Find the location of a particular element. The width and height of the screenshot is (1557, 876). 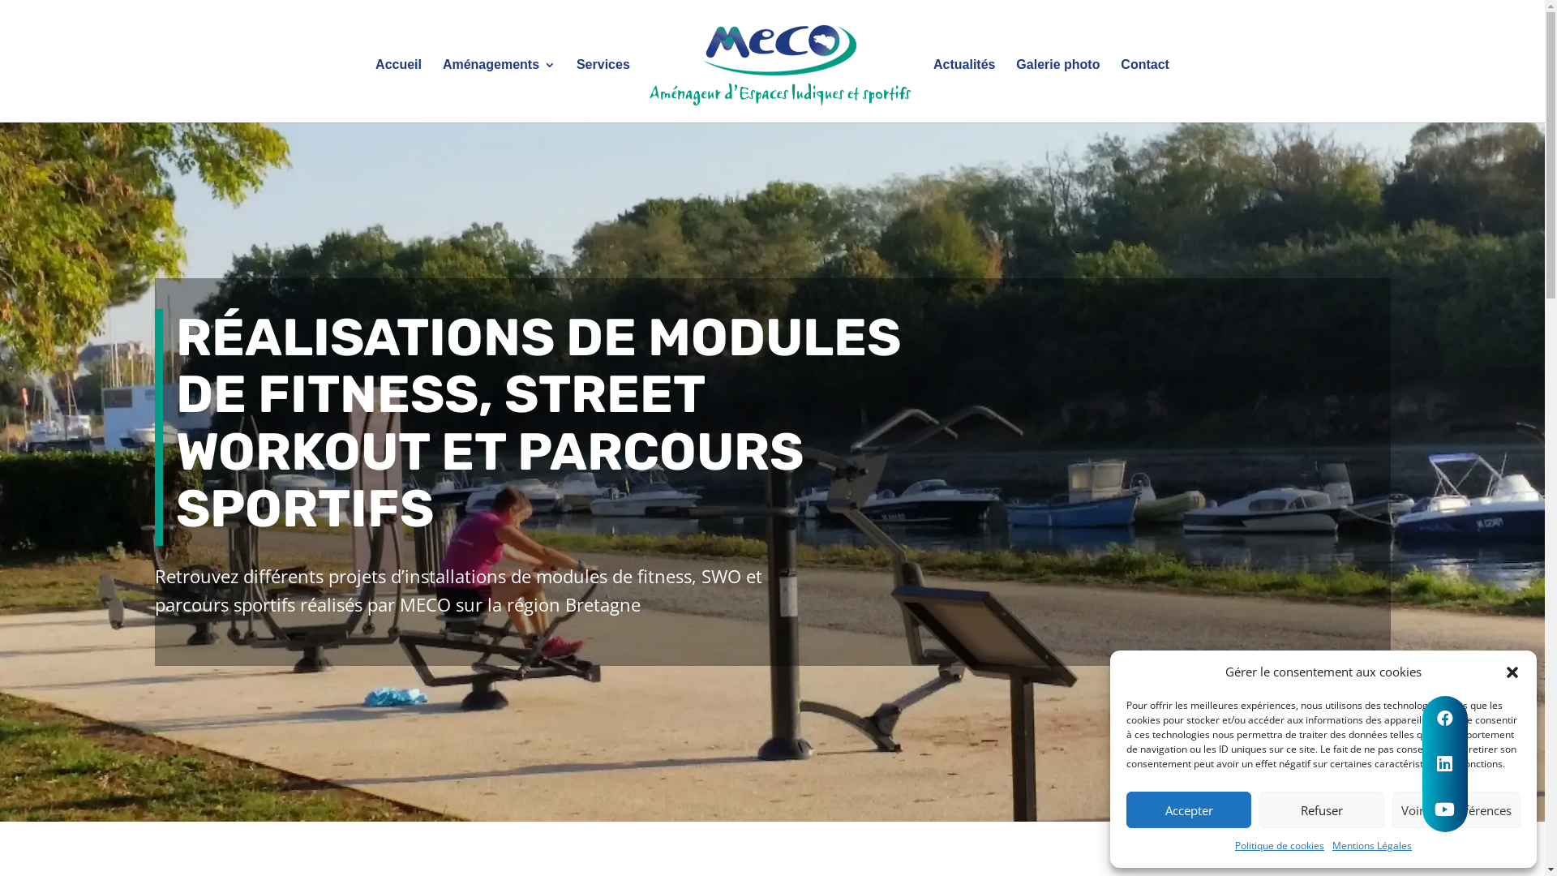

Galerie photo is located at coordinates (1057, 91).